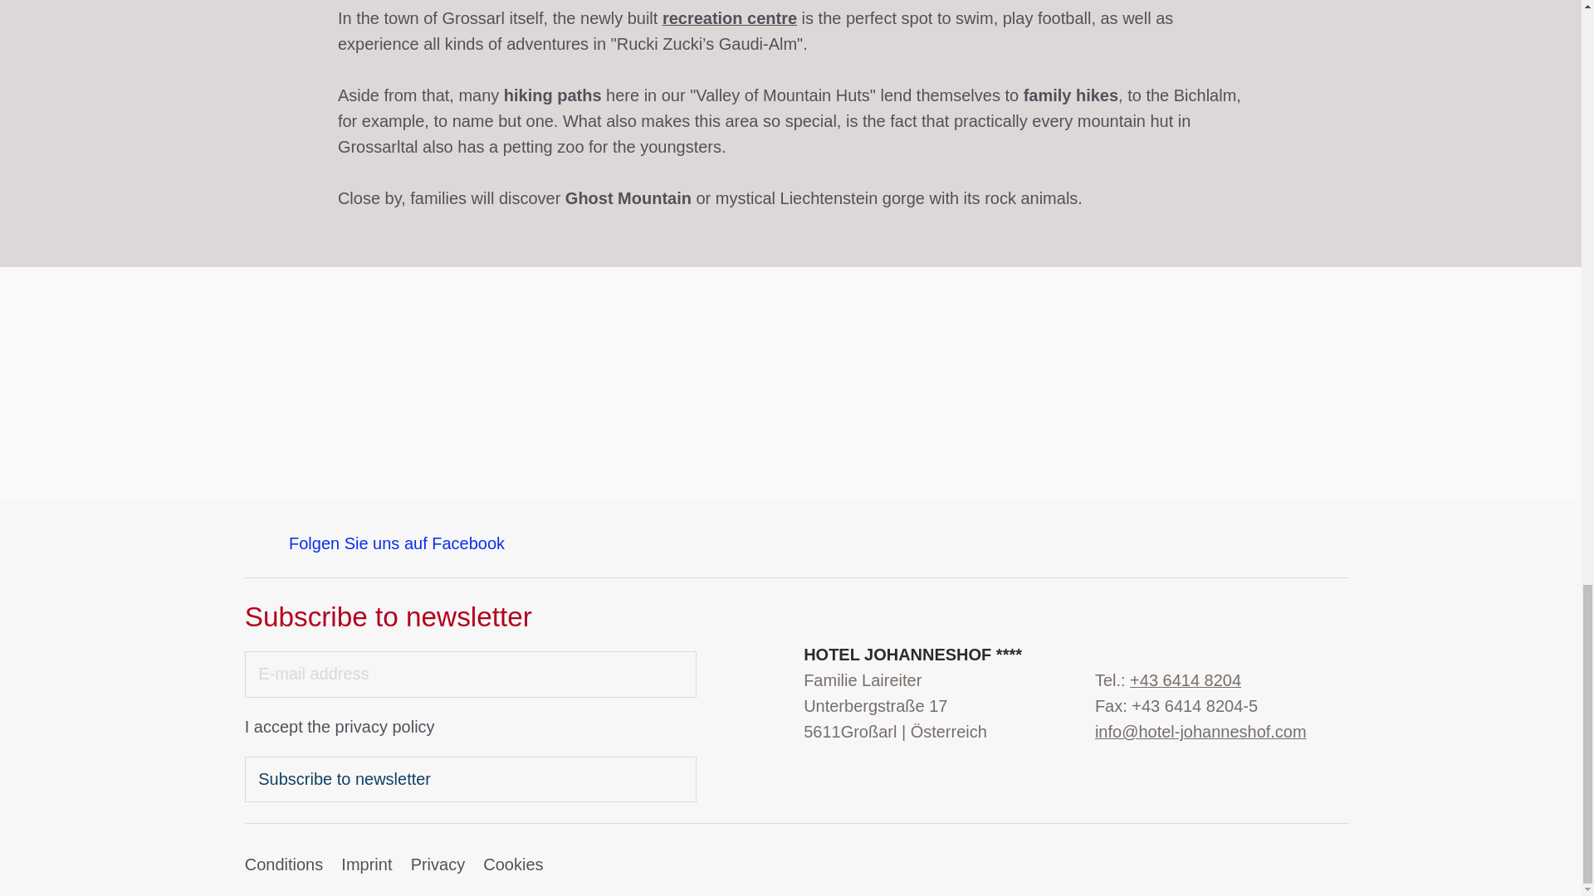 This screenshot has width=1594, height=896. What do you see at coordinates (284, 864) in the screenshot?
I see `Conditions` at bounding box center [284, 864].